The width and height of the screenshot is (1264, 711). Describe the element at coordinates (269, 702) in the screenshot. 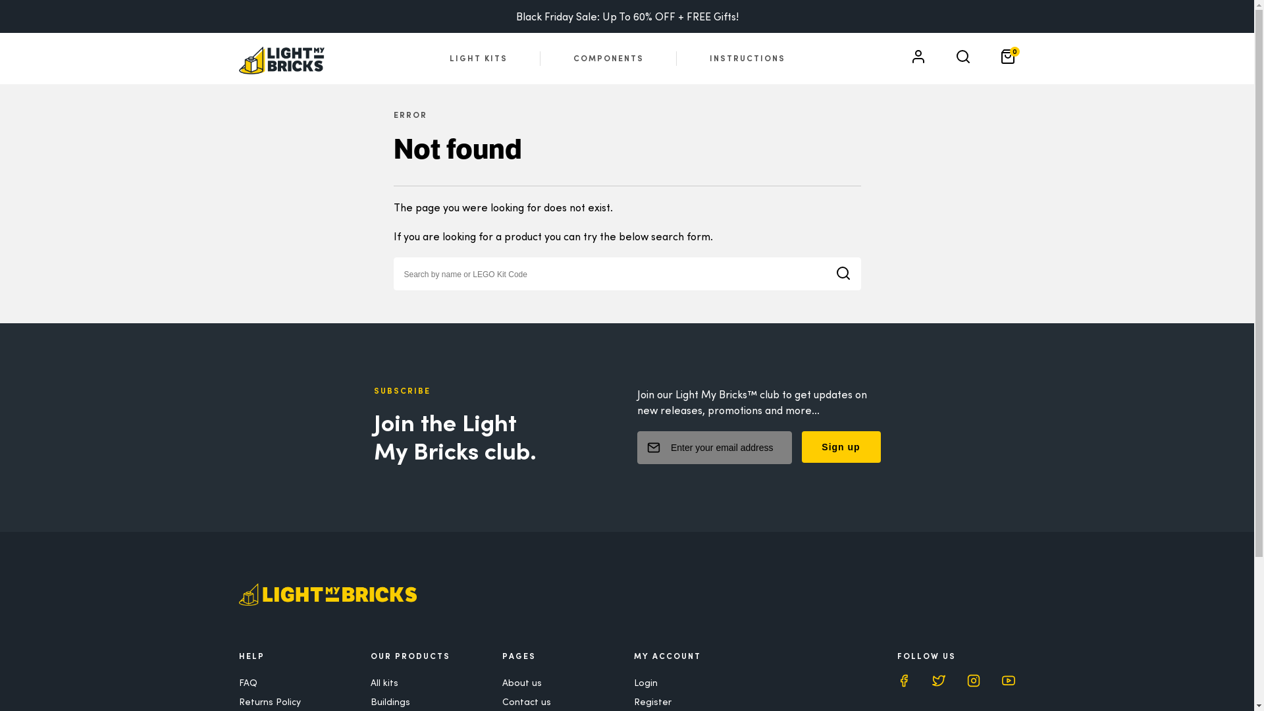

I see `Returns Policy` at that location.